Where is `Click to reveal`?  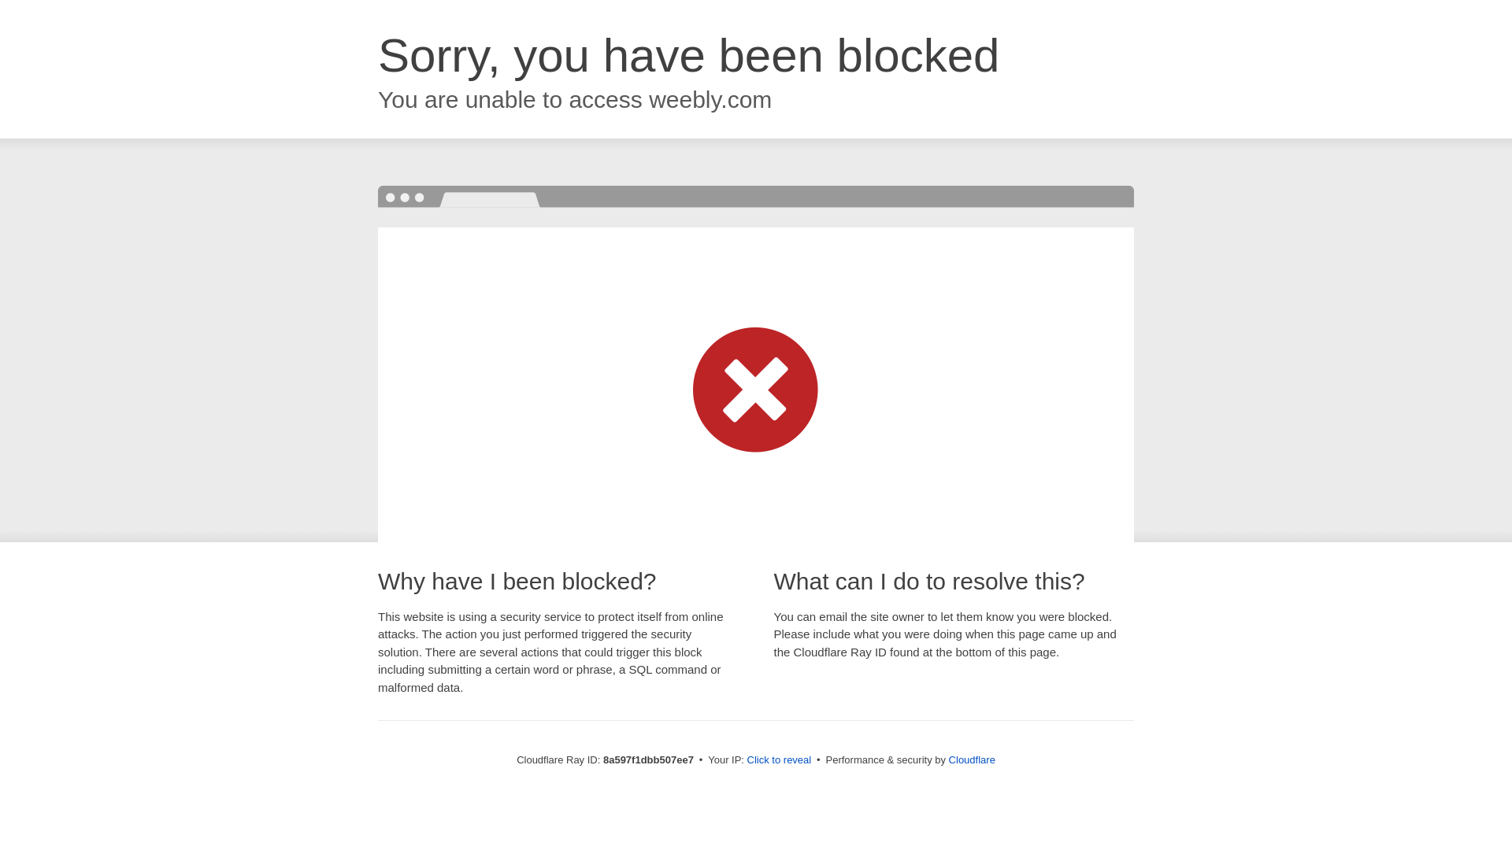
Click to reveal is located at coordinates (780, 760).